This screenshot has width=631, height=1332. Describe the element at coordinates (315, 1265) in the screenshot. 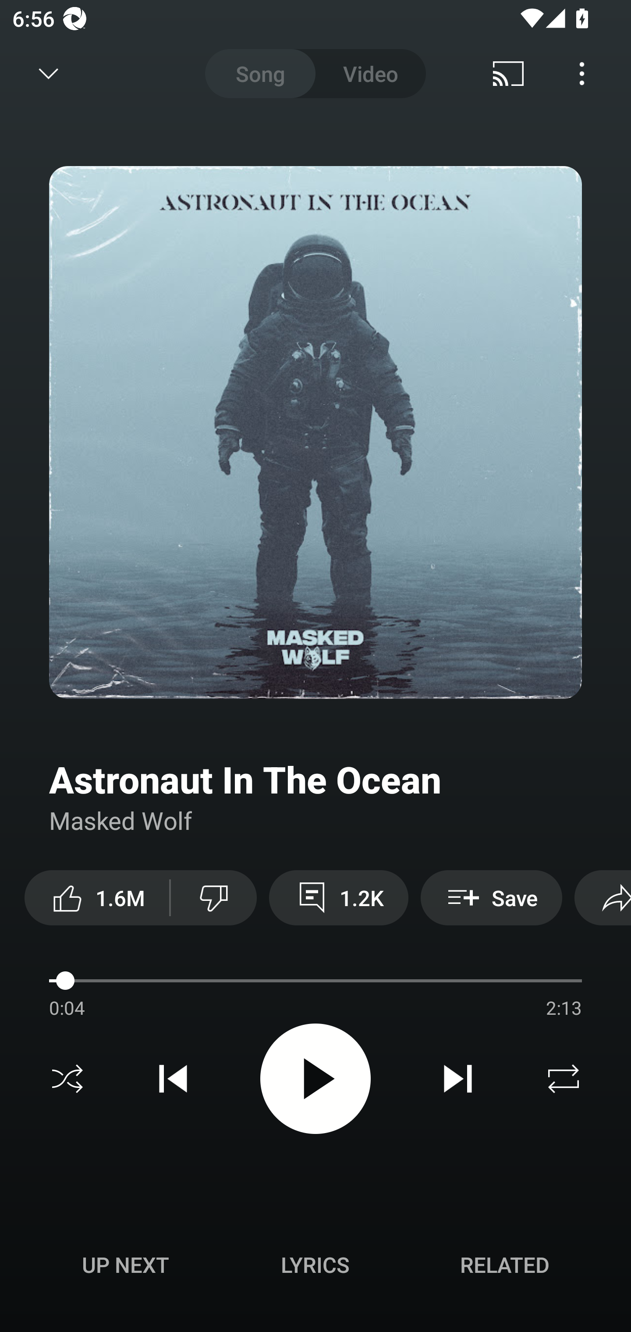

I see `Lyrics LYRICS` at that location.